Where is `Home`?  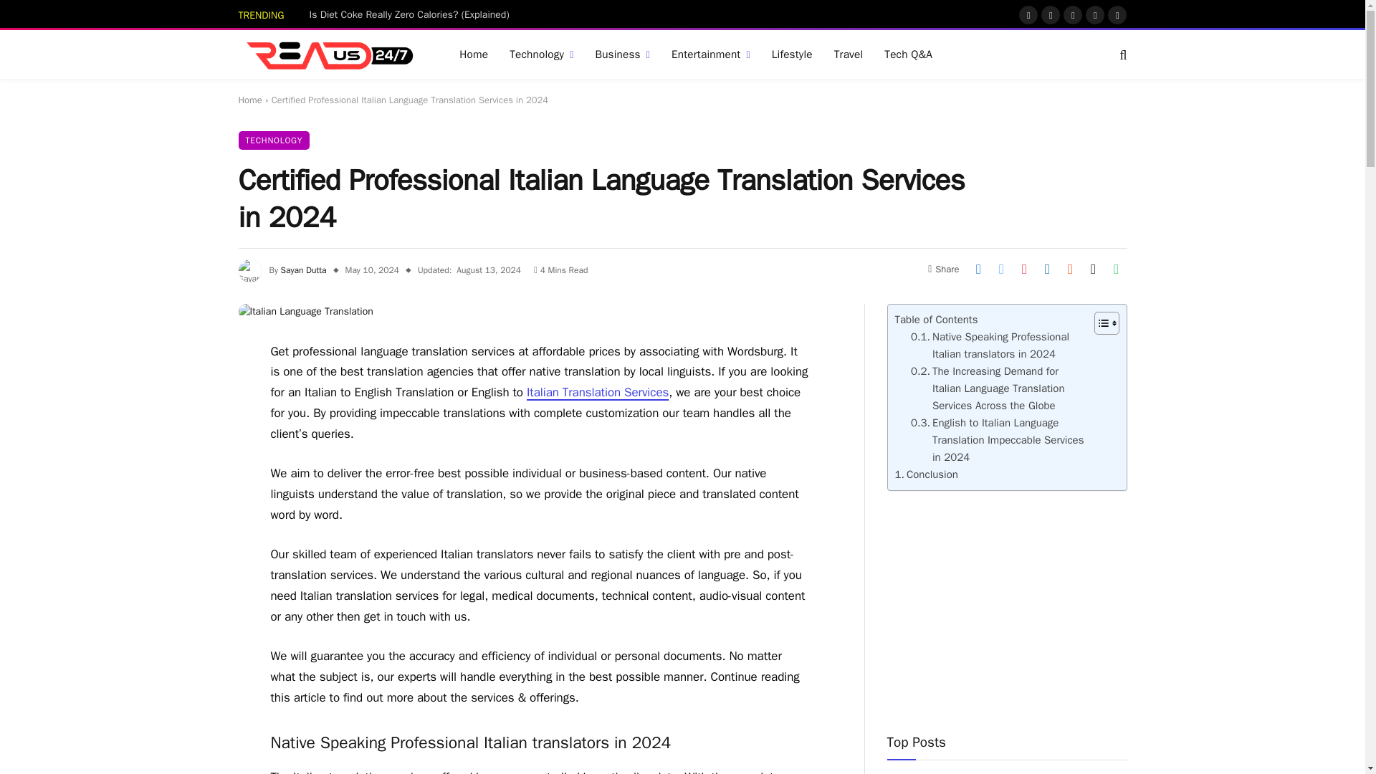 Home is located at coordinates (473, 54).